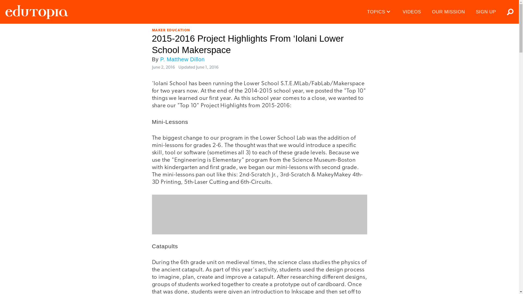 This screenshot has width=523, height=294. Describe the element at coordinates (486, 12) in the screenshot. I see `SIGN UP` at that location.